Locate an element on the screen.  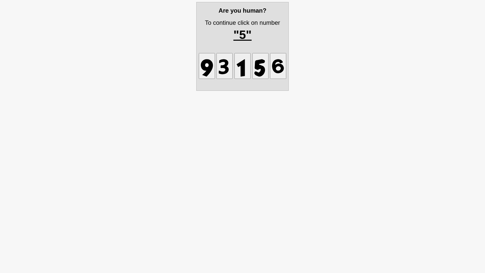
1732429376331121 is located at coordinates (225, 66).